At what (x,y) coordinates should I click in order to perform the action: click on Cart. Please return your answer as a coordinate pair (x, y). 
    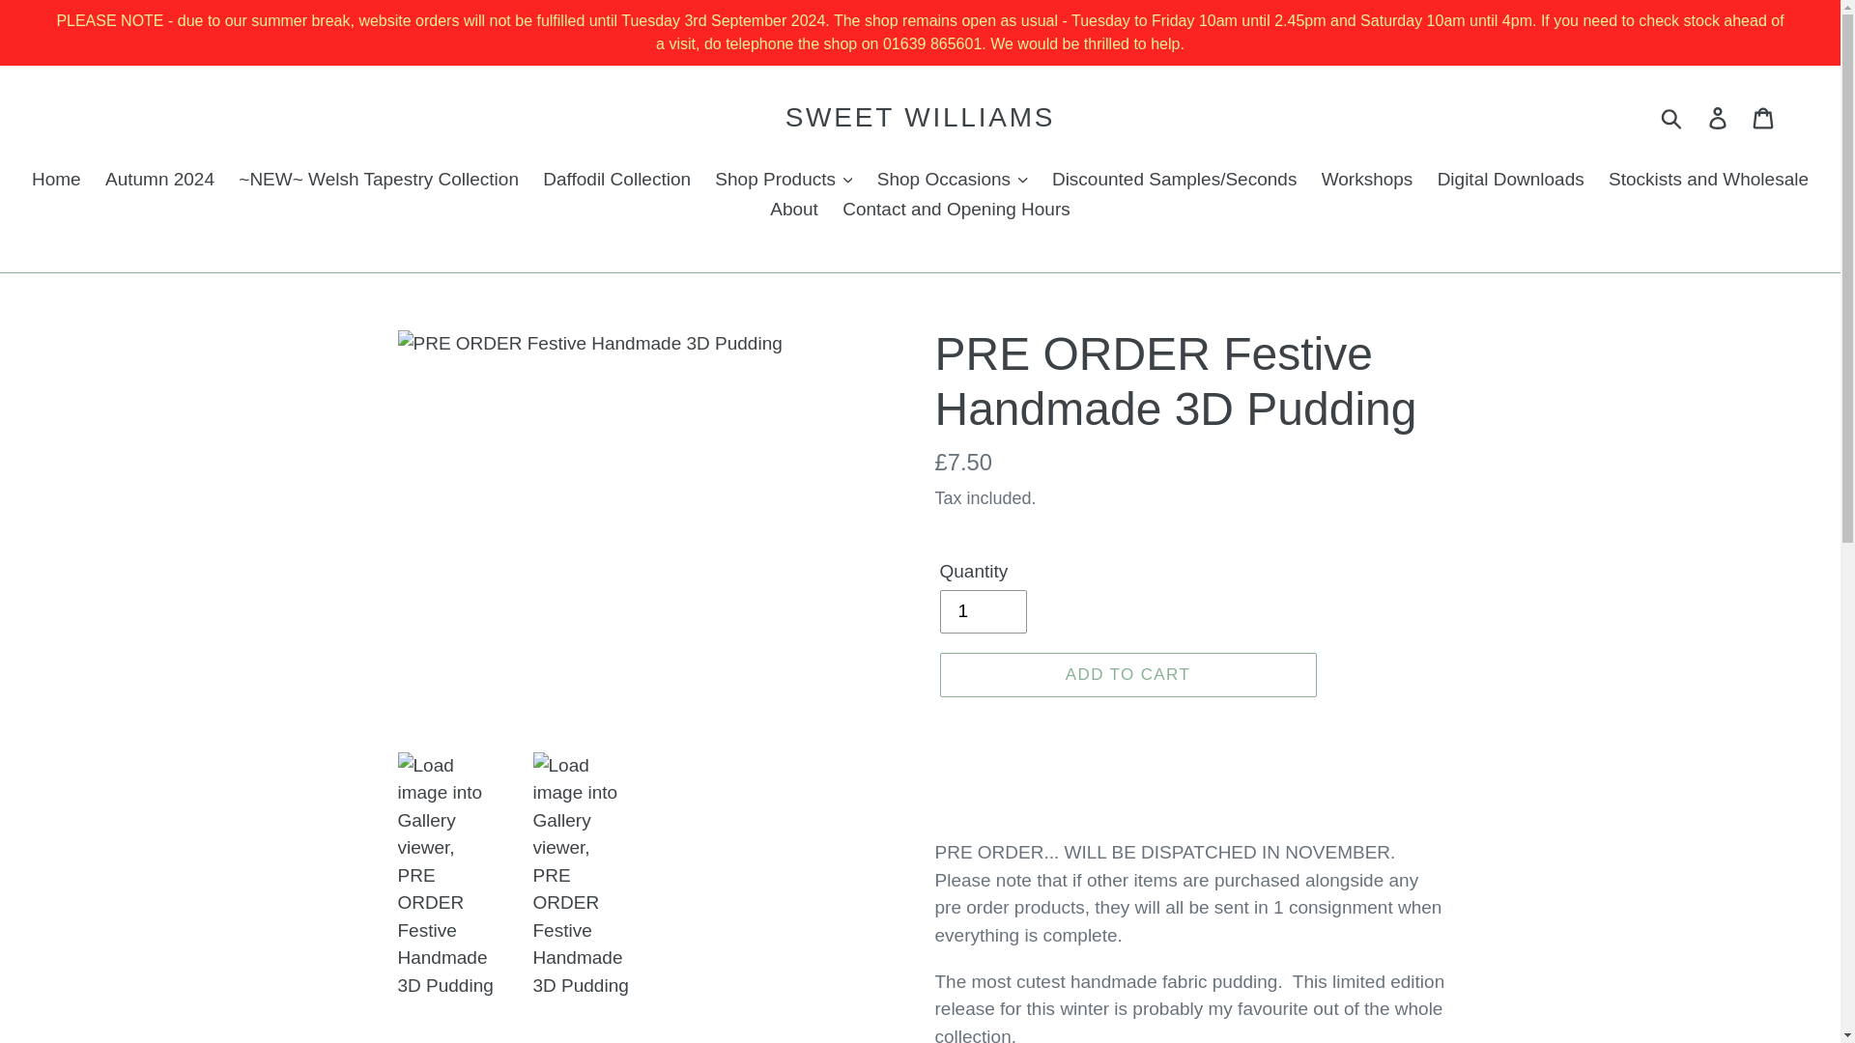
    Looking at the image, I should click on (1764, 118).